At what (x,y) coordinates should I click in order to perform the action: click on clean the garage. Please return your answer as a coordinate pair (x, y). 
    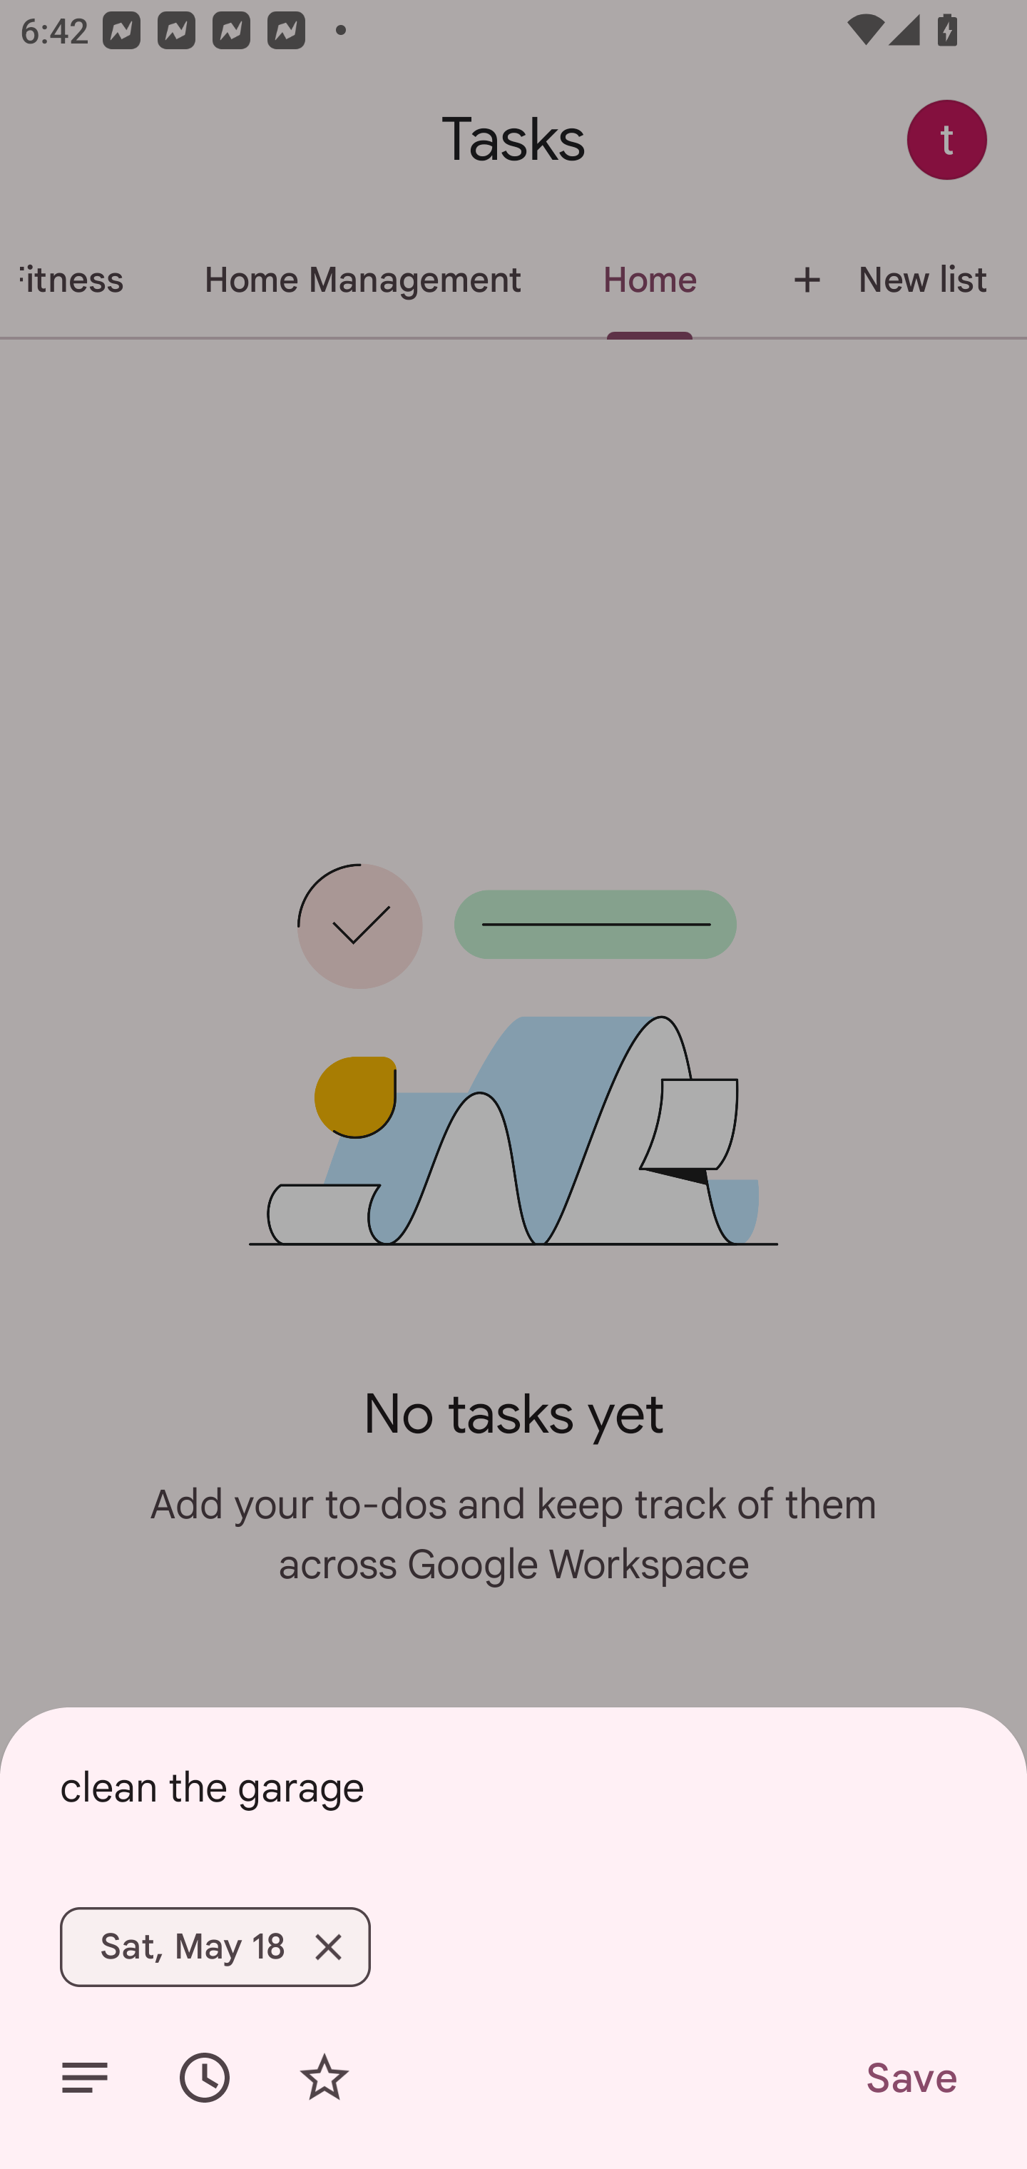
    Looking at the image, I should click on (513, 1787).